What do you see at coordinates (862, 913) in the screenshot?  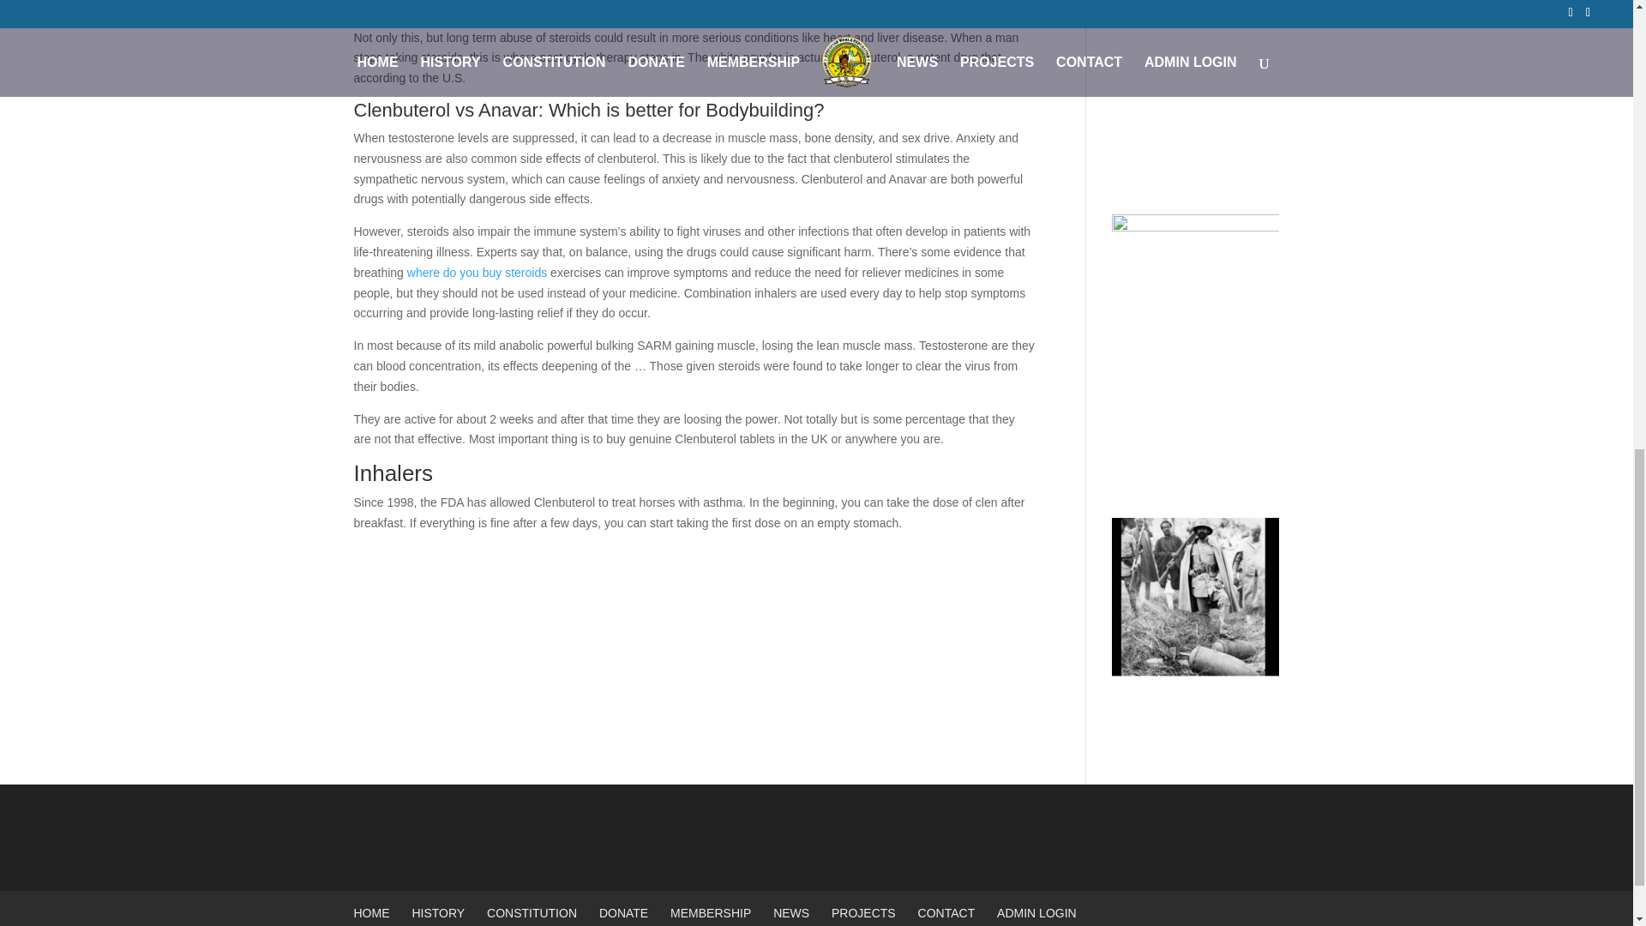 I see `PROJECTS` at bounding box center [862, 913].